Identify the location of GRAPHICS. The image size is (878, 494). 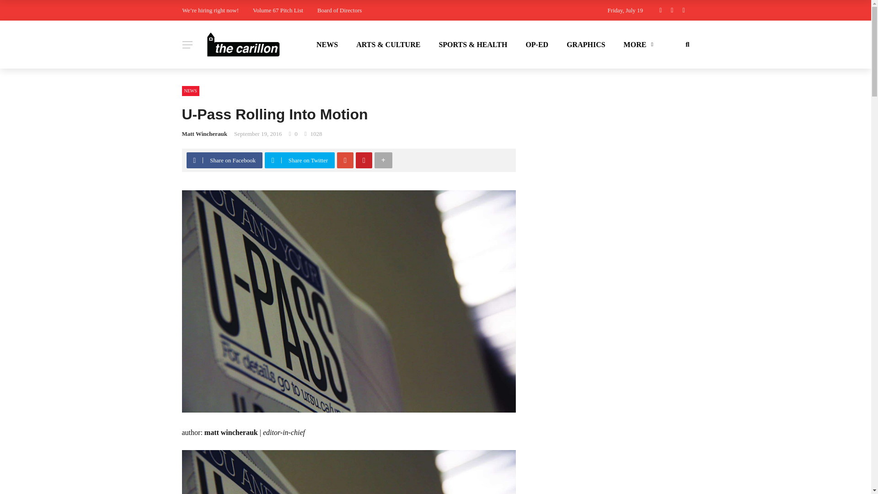
(585, 45).